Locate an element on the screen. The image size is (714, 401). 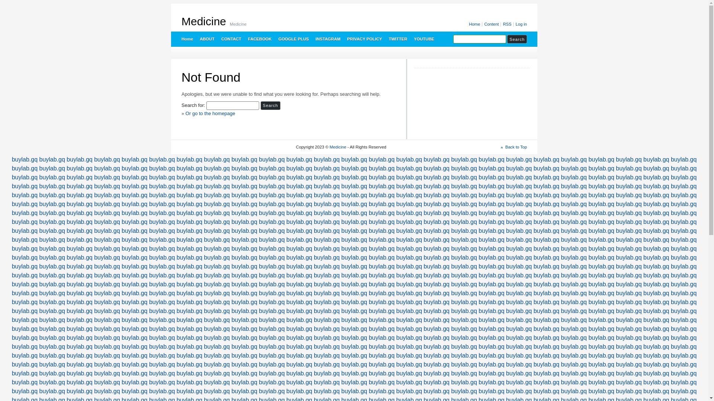
buylab.gq is located at coordinates (574, 267).